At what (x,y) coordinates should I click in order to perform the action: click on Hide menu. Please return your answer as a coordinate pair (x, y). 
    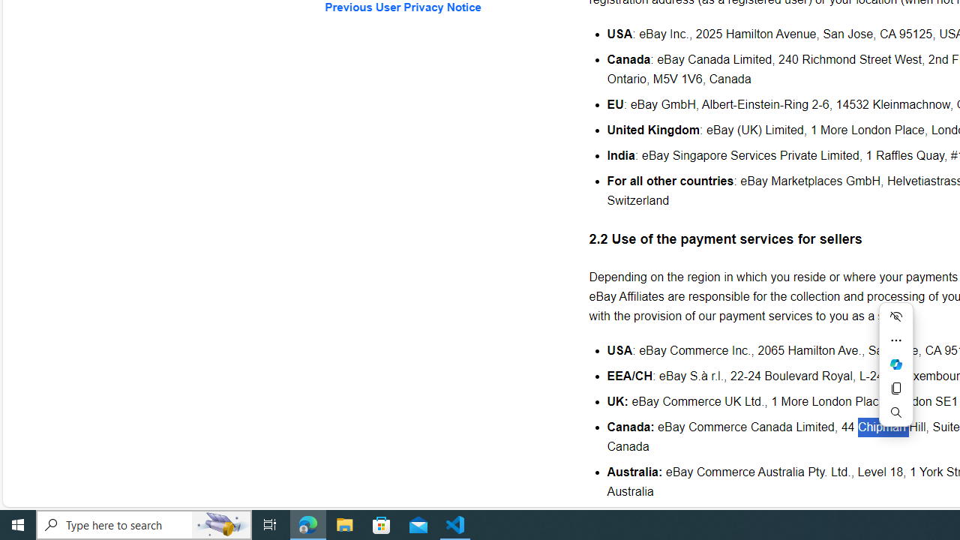
    Looking at the image, I should click on (895, 316).